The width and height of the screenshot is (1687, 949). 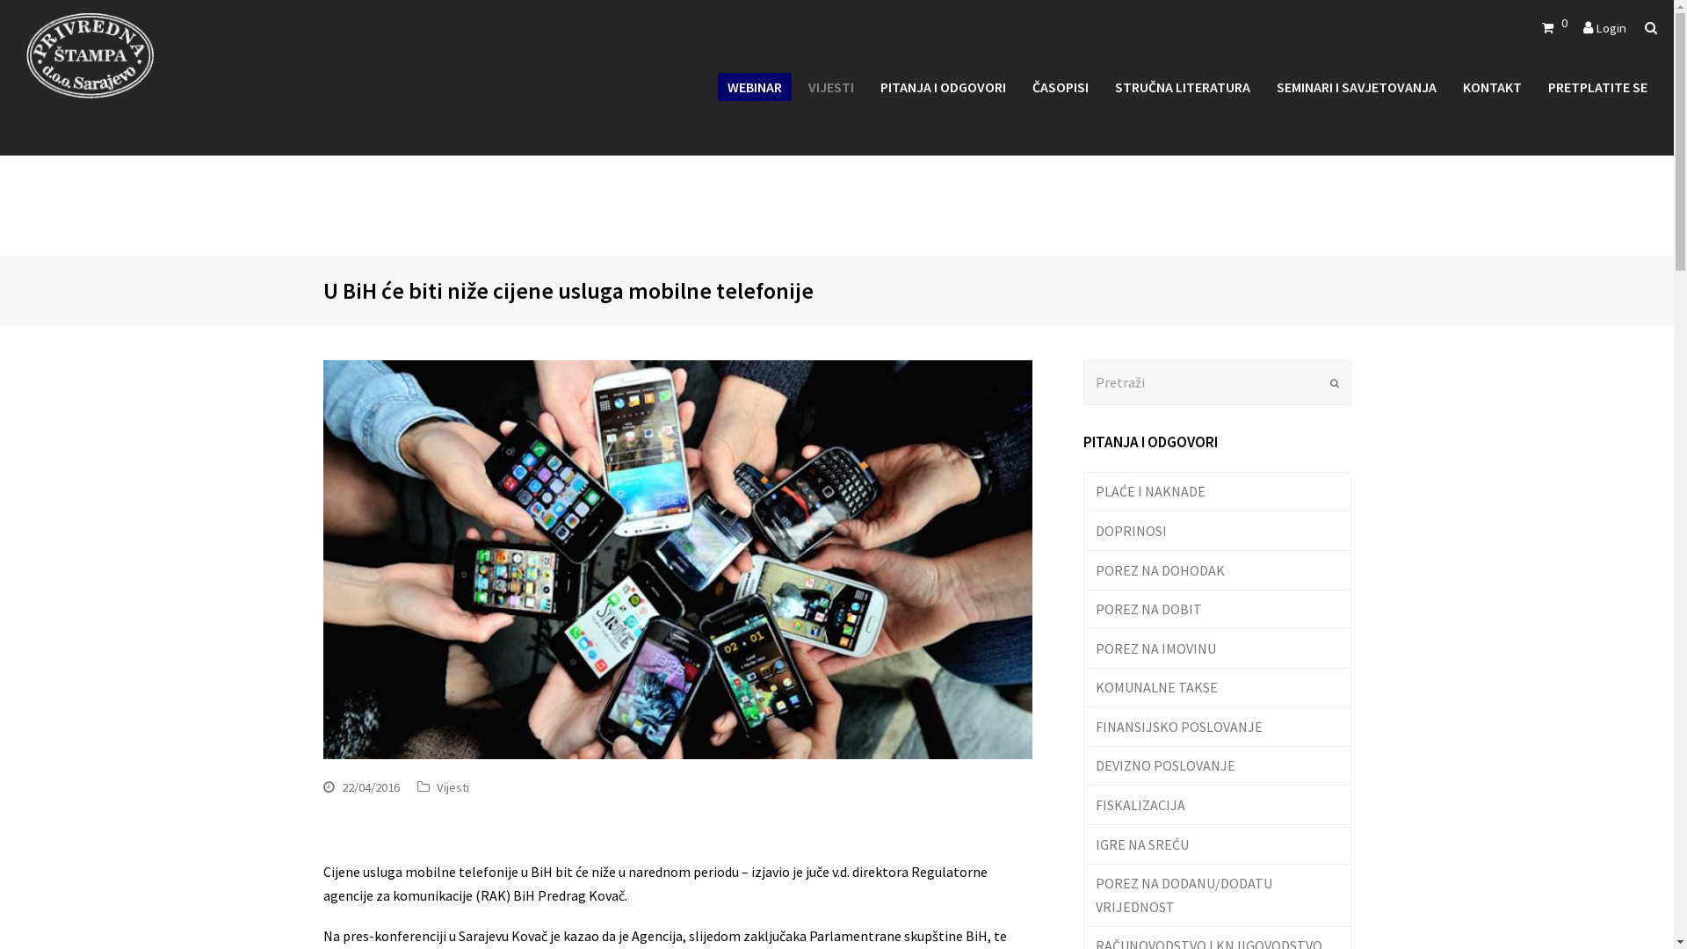 I want to click on DOPRINOSI, so click(x=1217, y=531).